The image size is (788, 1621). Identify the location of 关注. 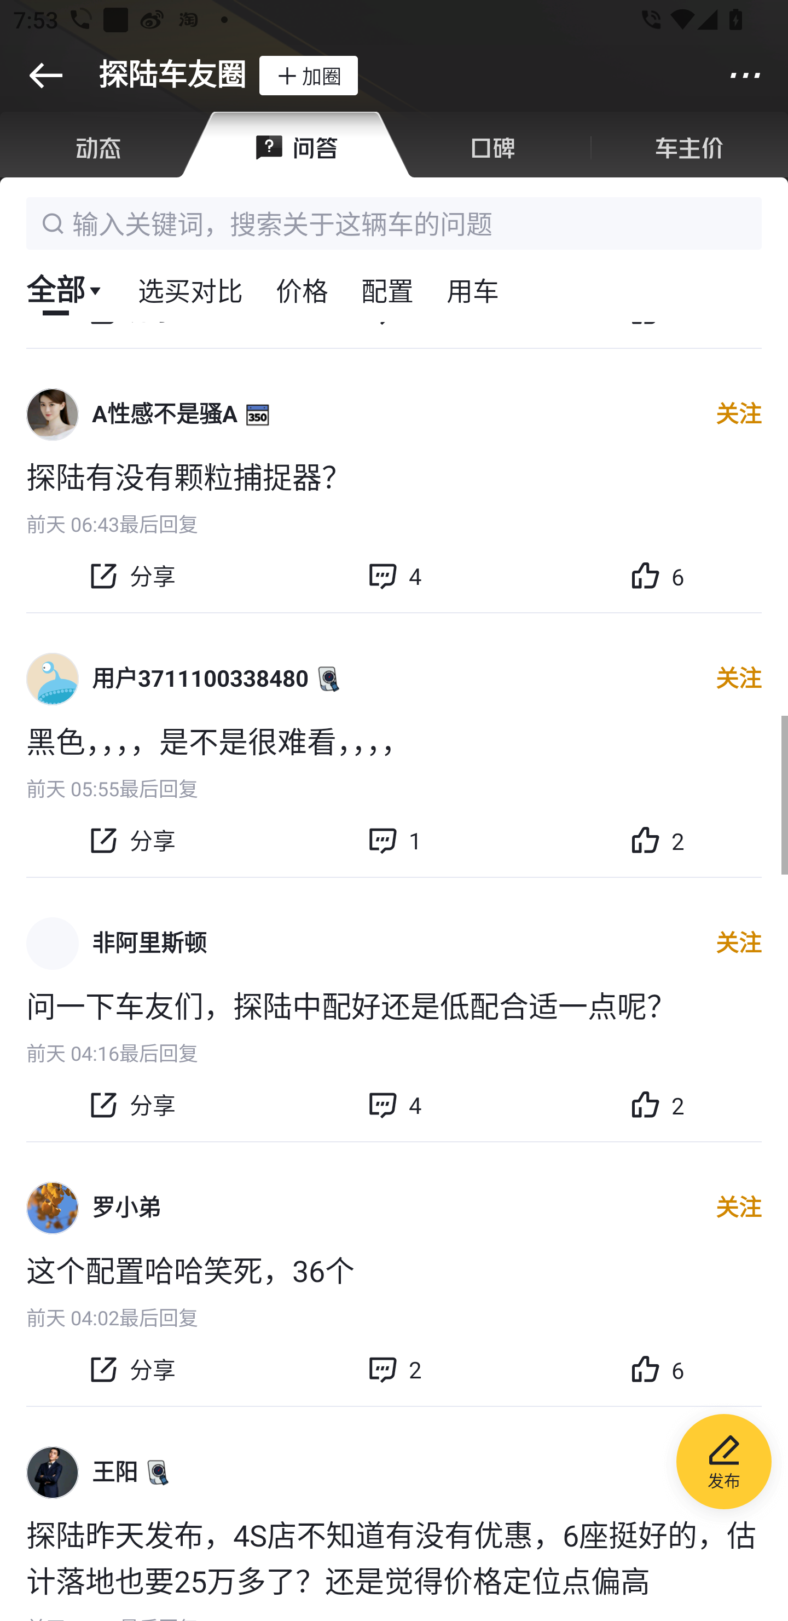
(739, 943).